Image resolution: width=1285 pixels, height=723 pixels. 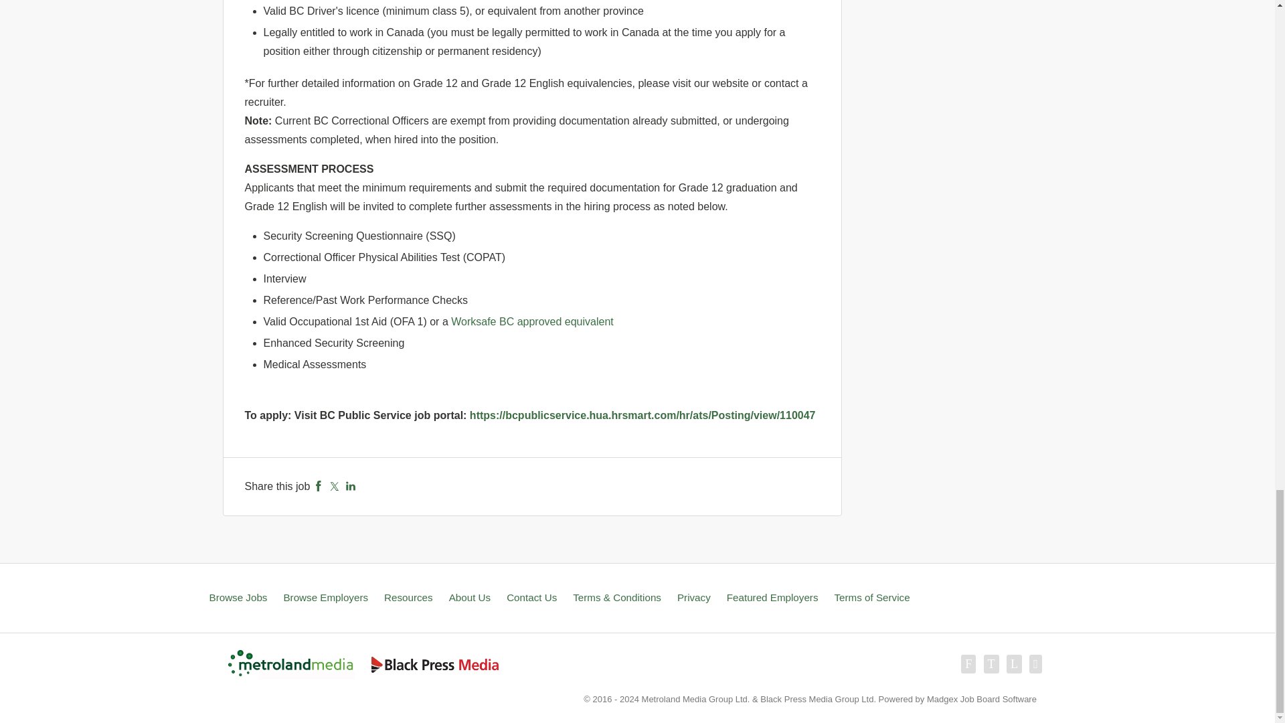 I want to click on LinkedIn, so click(x=351, y=486).